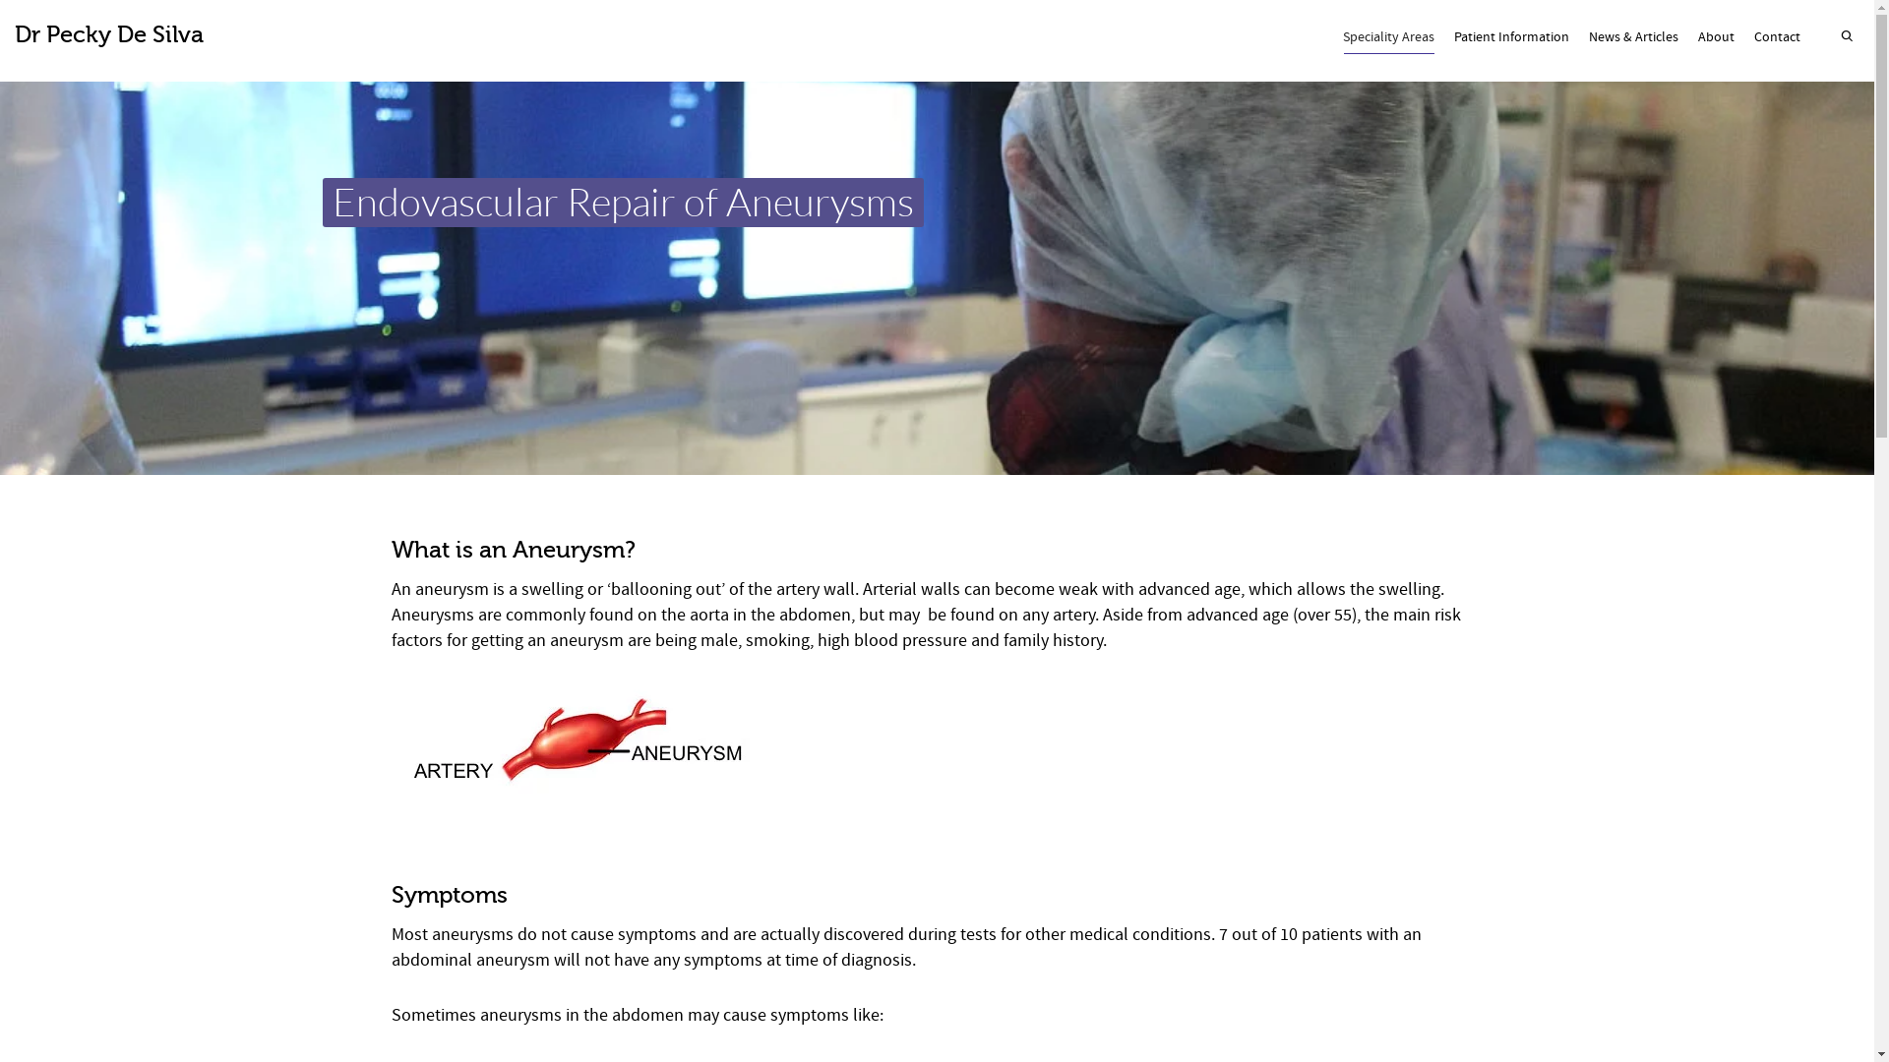 The image size is (1889, 1062). Describe the element at coordinates (1777, 38) in the screenshot. I see `Contact` at that location.